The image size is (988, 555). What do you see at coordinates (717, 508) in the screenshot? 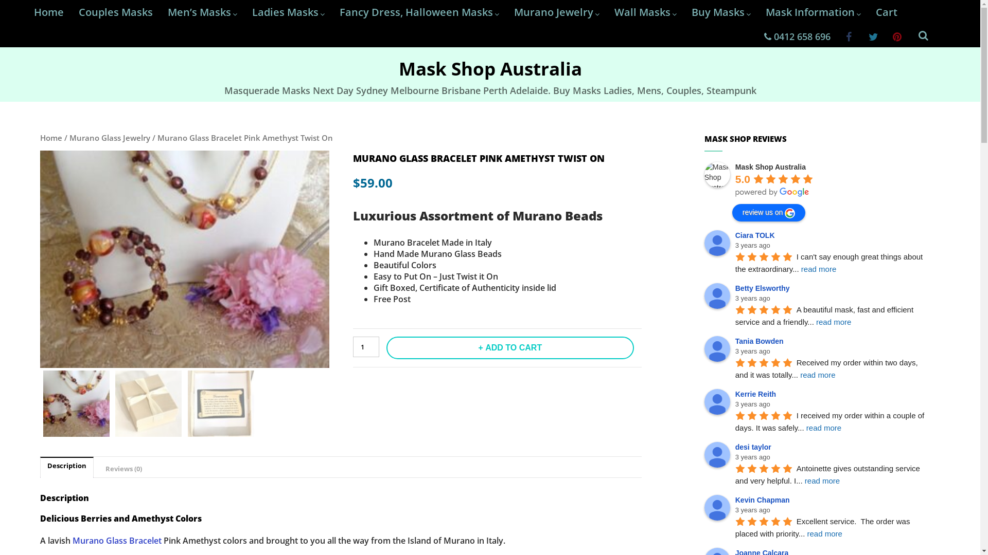
I see `Kevin Chapman` at bounding box center [717, 508].